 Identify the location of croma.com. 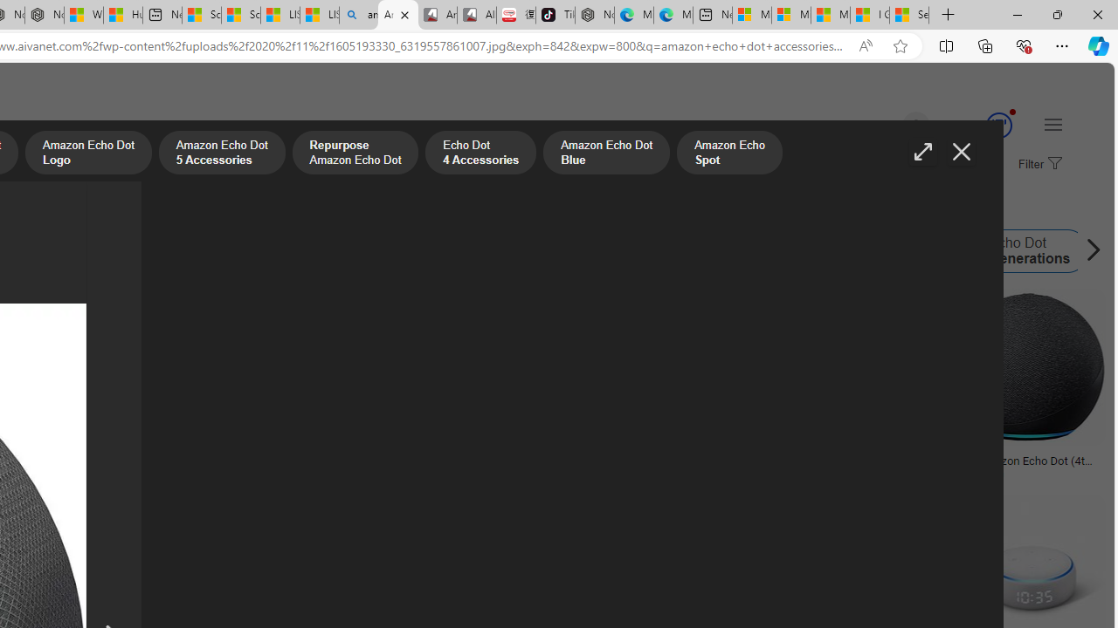
(985, 473).